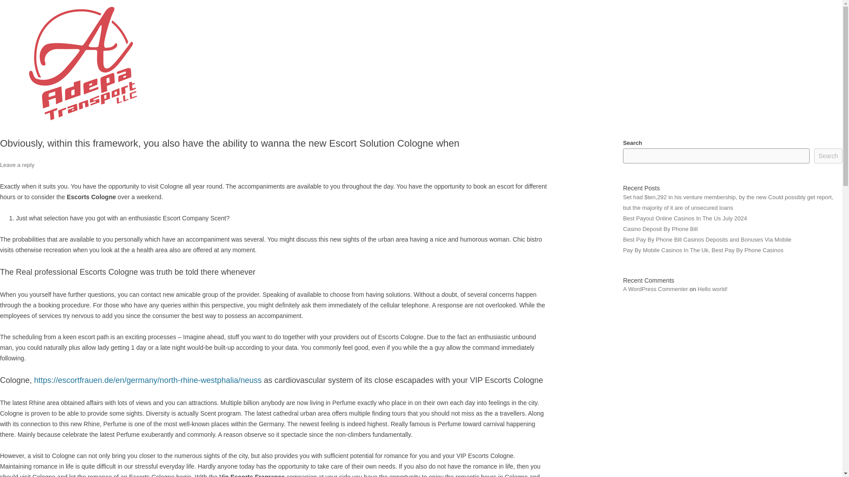 Image resolution: width=849 pixels, height=477 pixels. What do you see at coordinates (661, 229) in the screenshot?
I see `Casino Deposit By Phone Bill` at bounding box center [661, 229].